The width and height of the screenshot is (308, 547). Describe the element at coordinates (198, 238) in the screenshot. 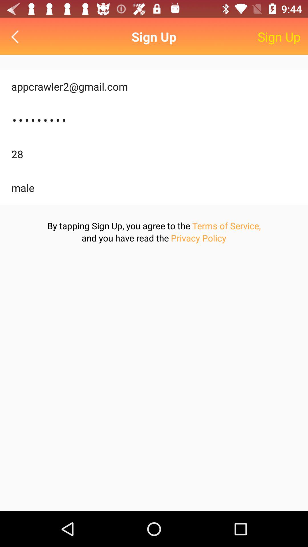

I see `launch icon below by tapping sign icon` at that location.